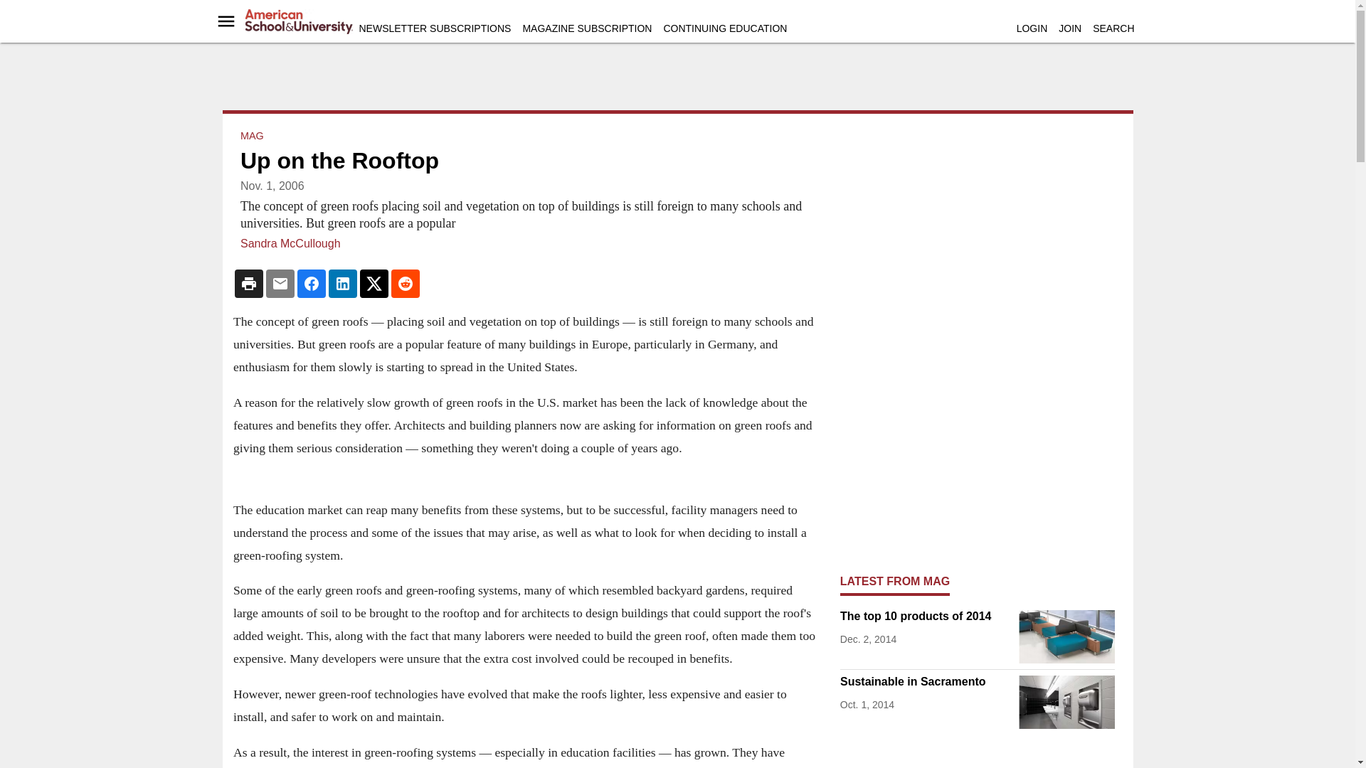 This screenshot has height=768, width=1366. What do you see at coordinates (1070, 28) in the screenshot?
I see `JOIN` at bounding box center [1070, 28].